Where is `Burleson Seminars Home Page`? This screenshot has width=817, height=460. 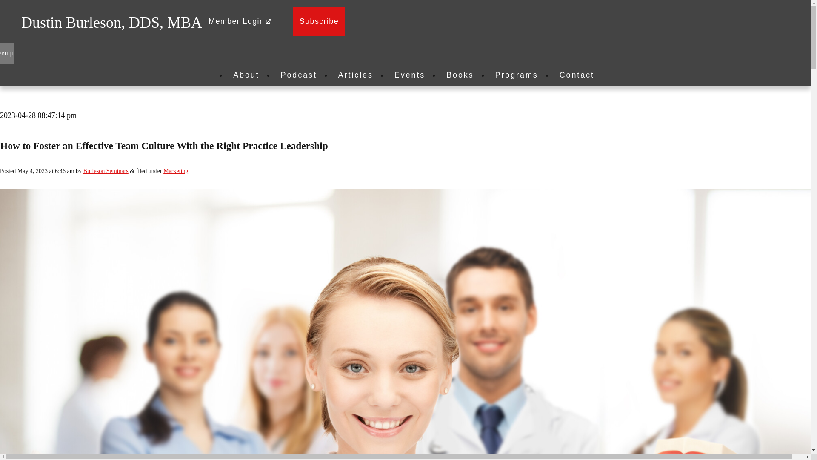
Burleson Seminars Home Page is located at coordinates (111, 22).